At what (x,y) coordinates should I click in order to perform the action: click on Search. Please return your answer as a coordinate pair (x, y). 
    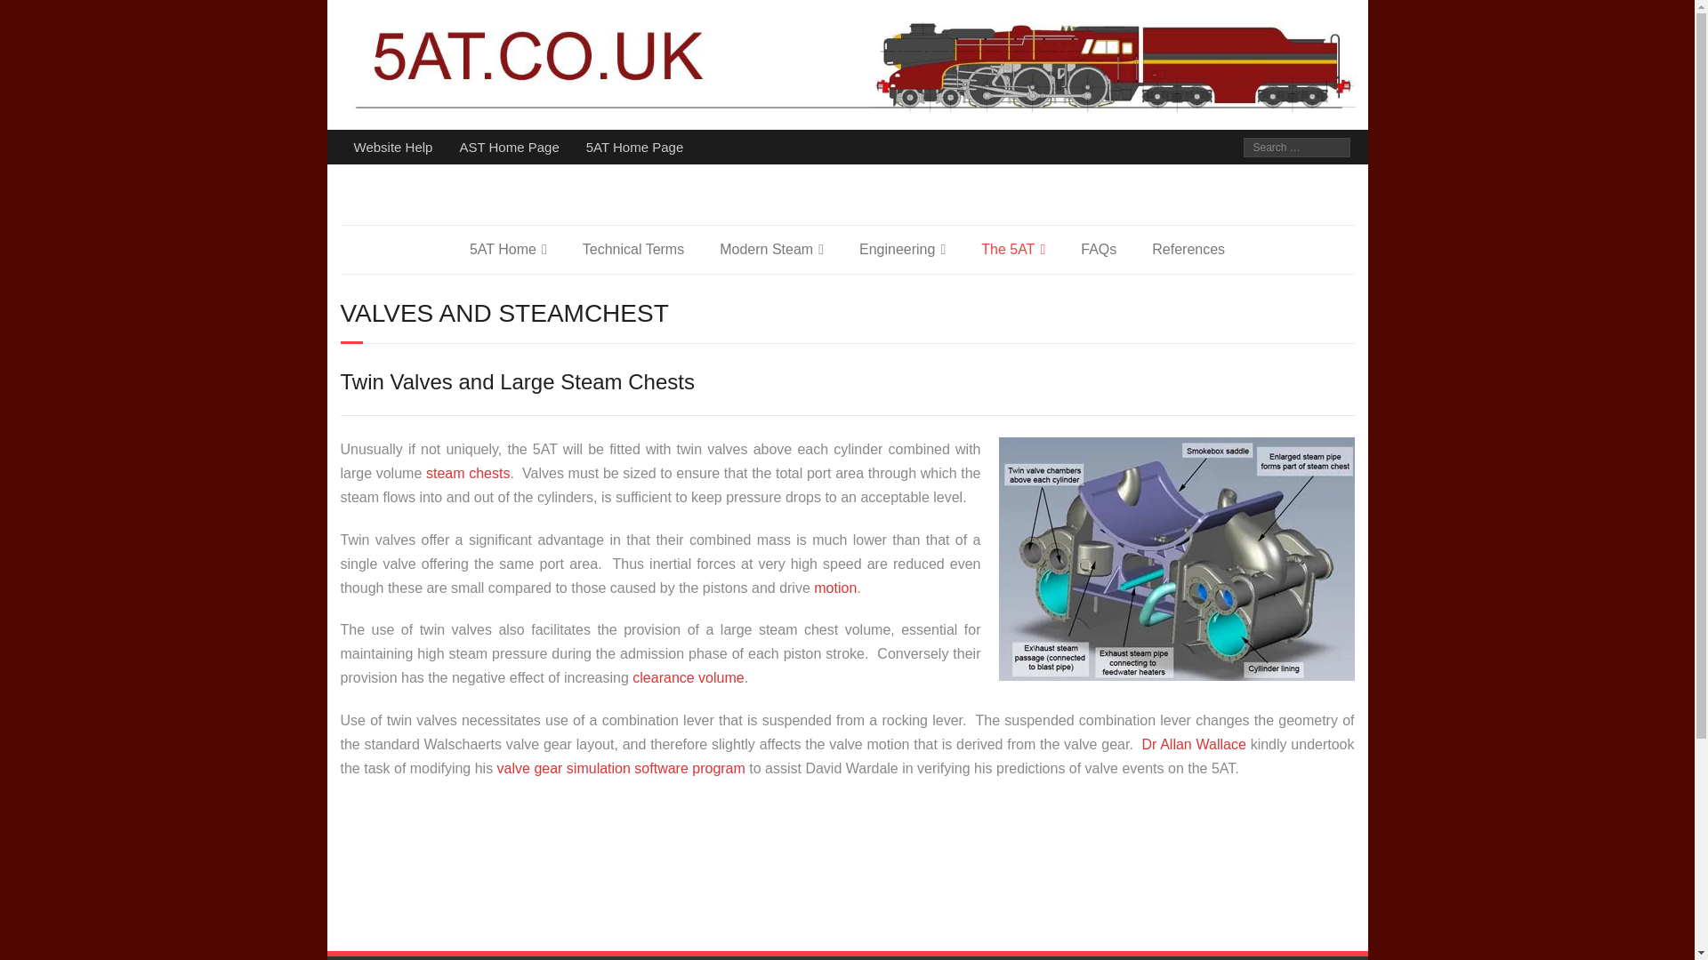
    Looking at the image, I should click on (30, 11).